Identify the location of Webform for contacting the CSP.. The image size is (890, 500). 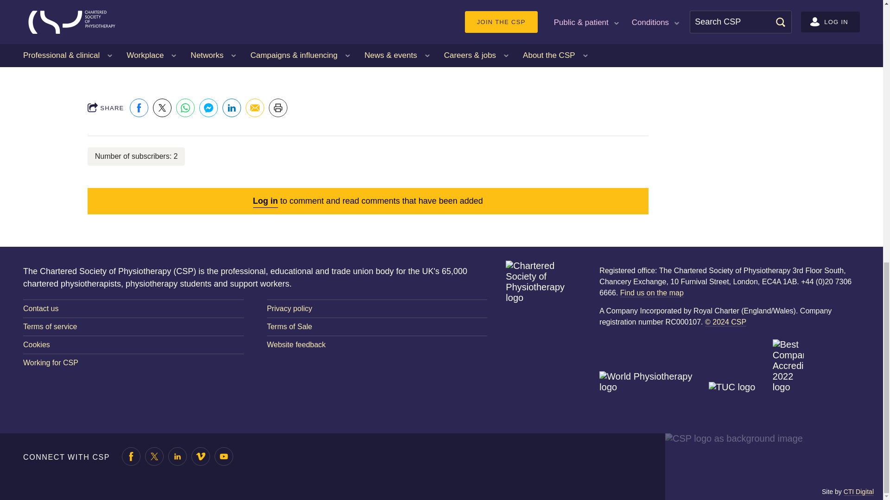
(133, 308).